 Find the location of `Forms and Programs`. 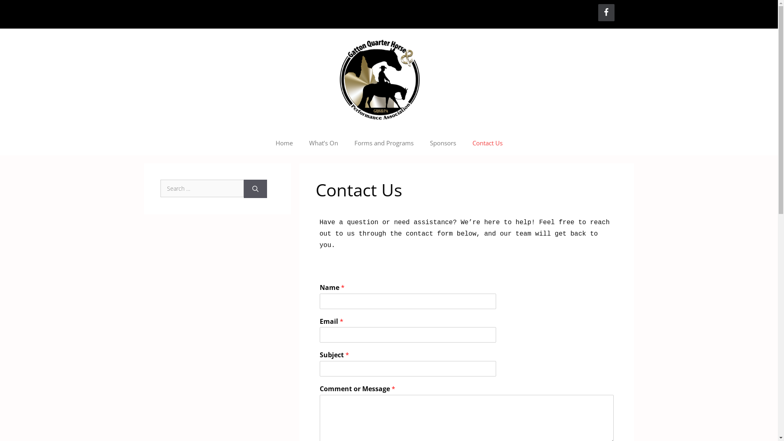

Forms and Programs is located at coordinates (384, 143).